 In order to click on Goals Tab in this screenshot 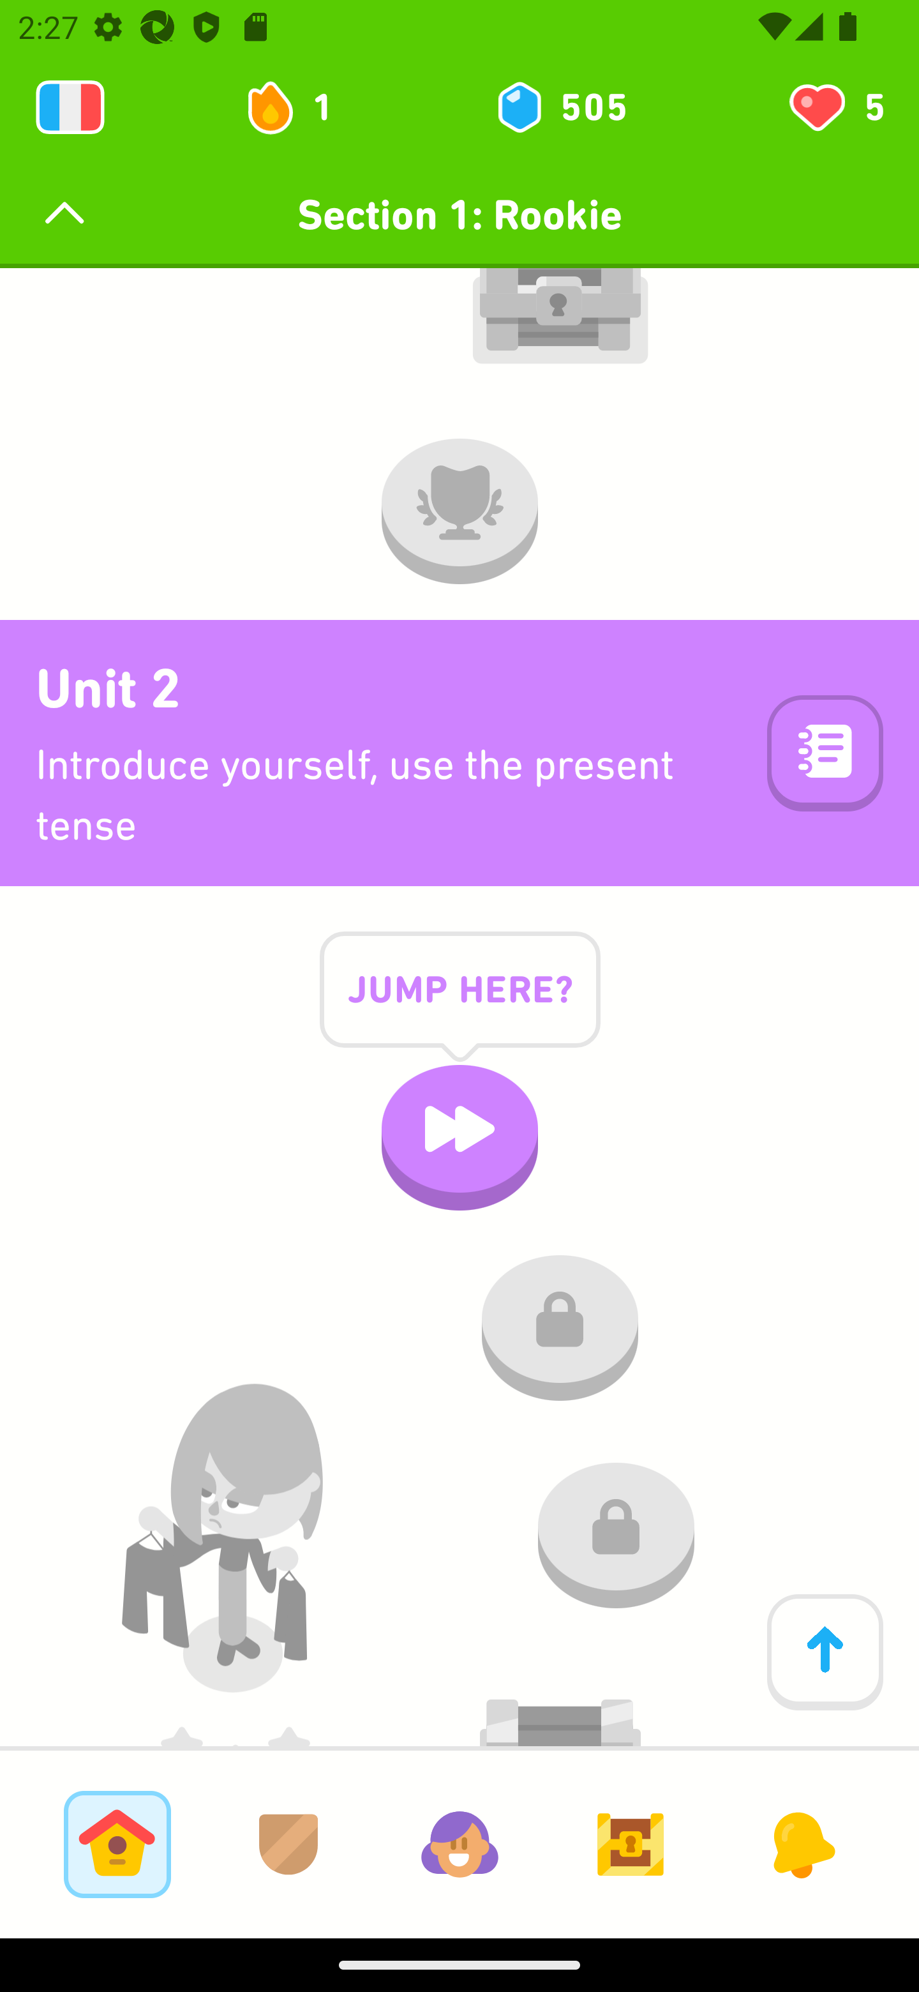, I will do `click(631, 1844)`.